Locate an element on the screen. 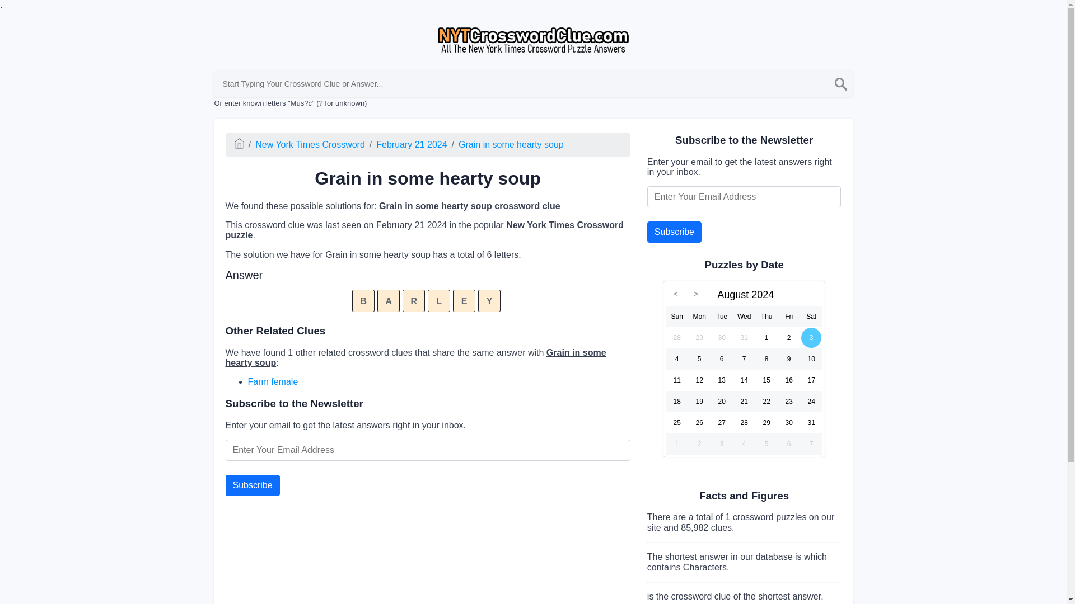  Farm female is located at coordinates (272, 381).